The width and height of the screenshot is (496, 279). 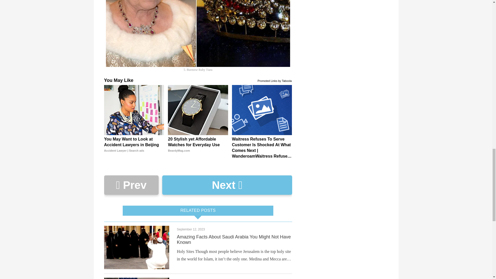 What do you see at coordinates (227, 185) in the screenshot?
I see `Next` at bounding box center [227, 185].